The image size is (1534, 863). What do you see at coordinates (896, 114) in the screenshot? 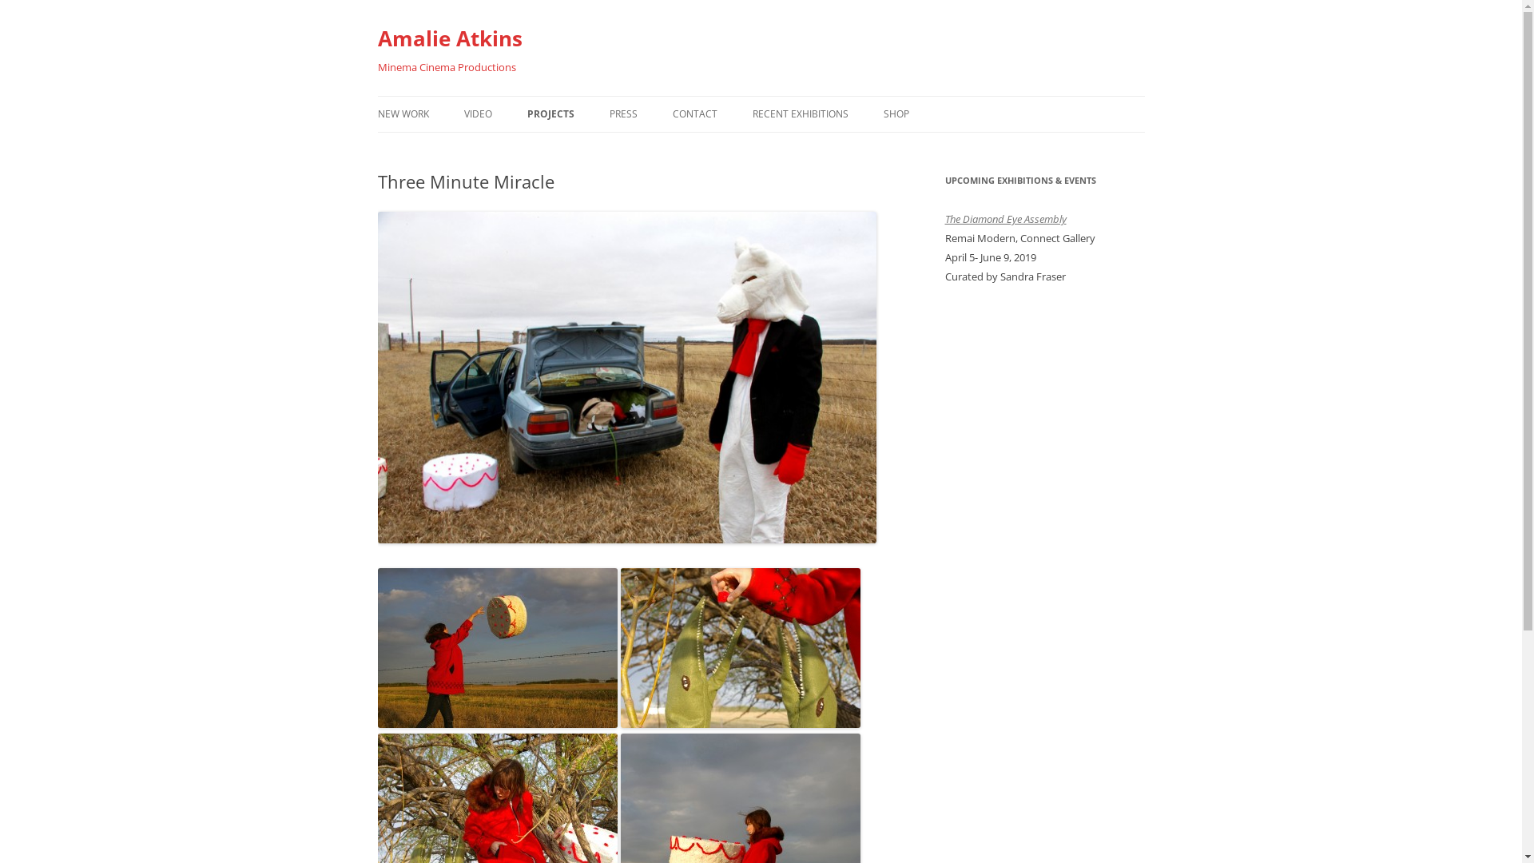
I see `SHOP` at bounding box center [896, 114].